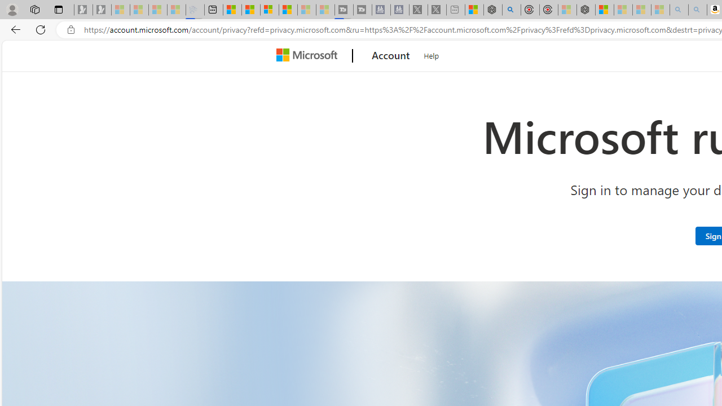 This screenshot has height=406, width=722. What do you see at coordinates (390, 56) in the screenshot?
I see `Account` at bounding box center [390, 56].